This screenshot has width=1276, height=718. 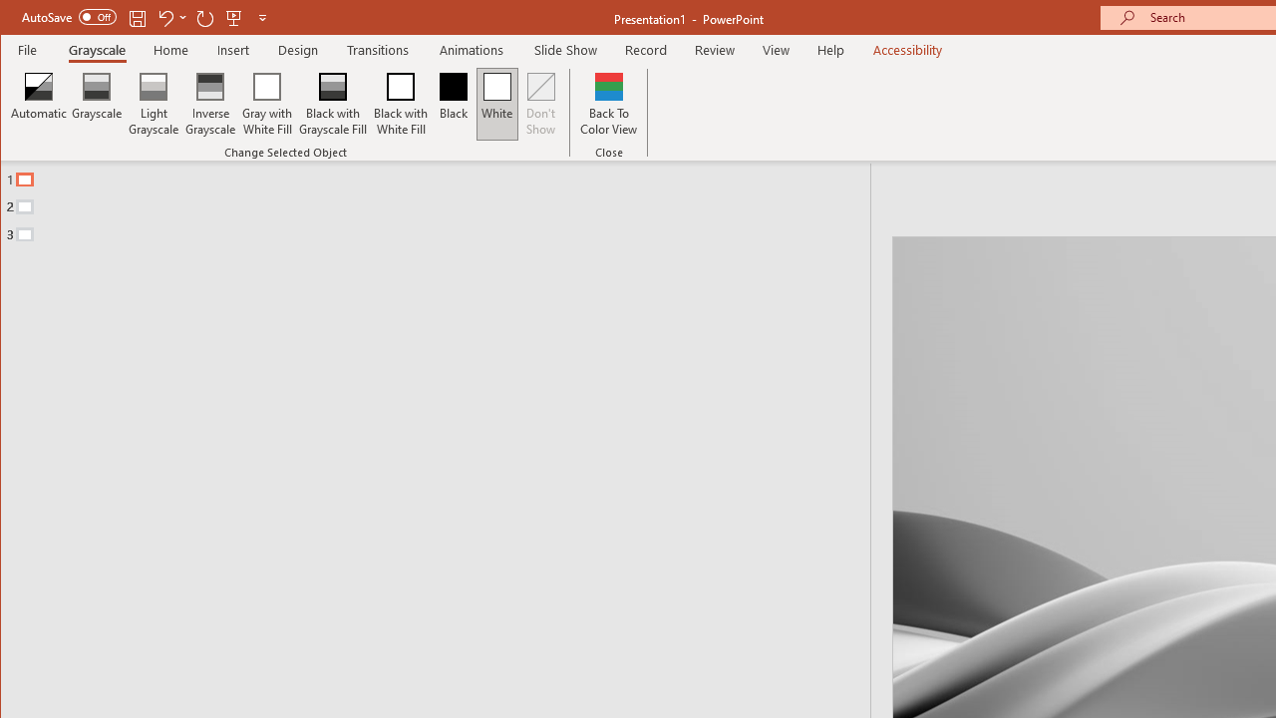 I want to click on Accessibility, so click(x=907, y=50).